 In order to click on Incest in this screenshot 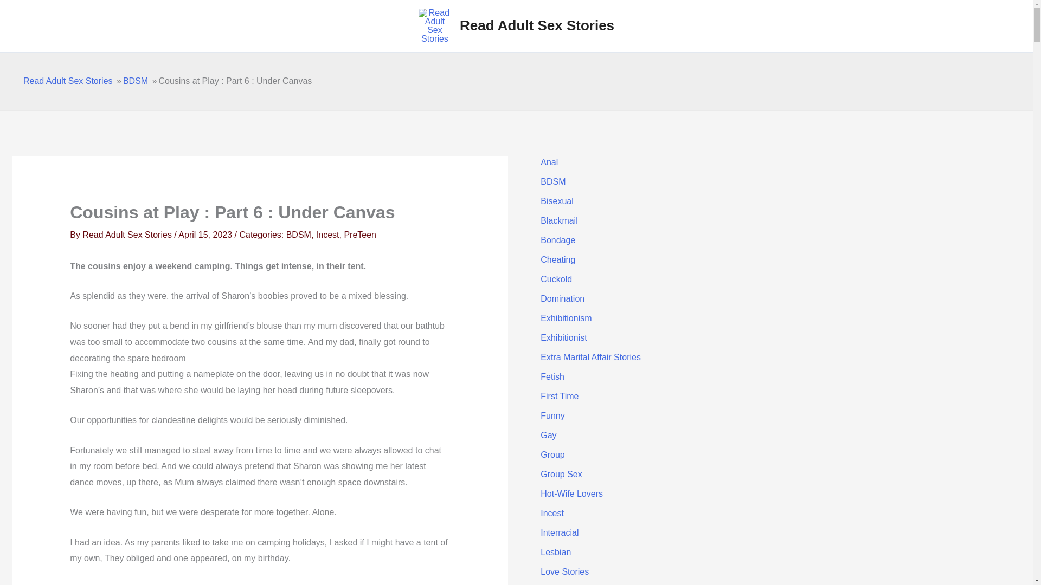, I will do `click(552, 512)`.